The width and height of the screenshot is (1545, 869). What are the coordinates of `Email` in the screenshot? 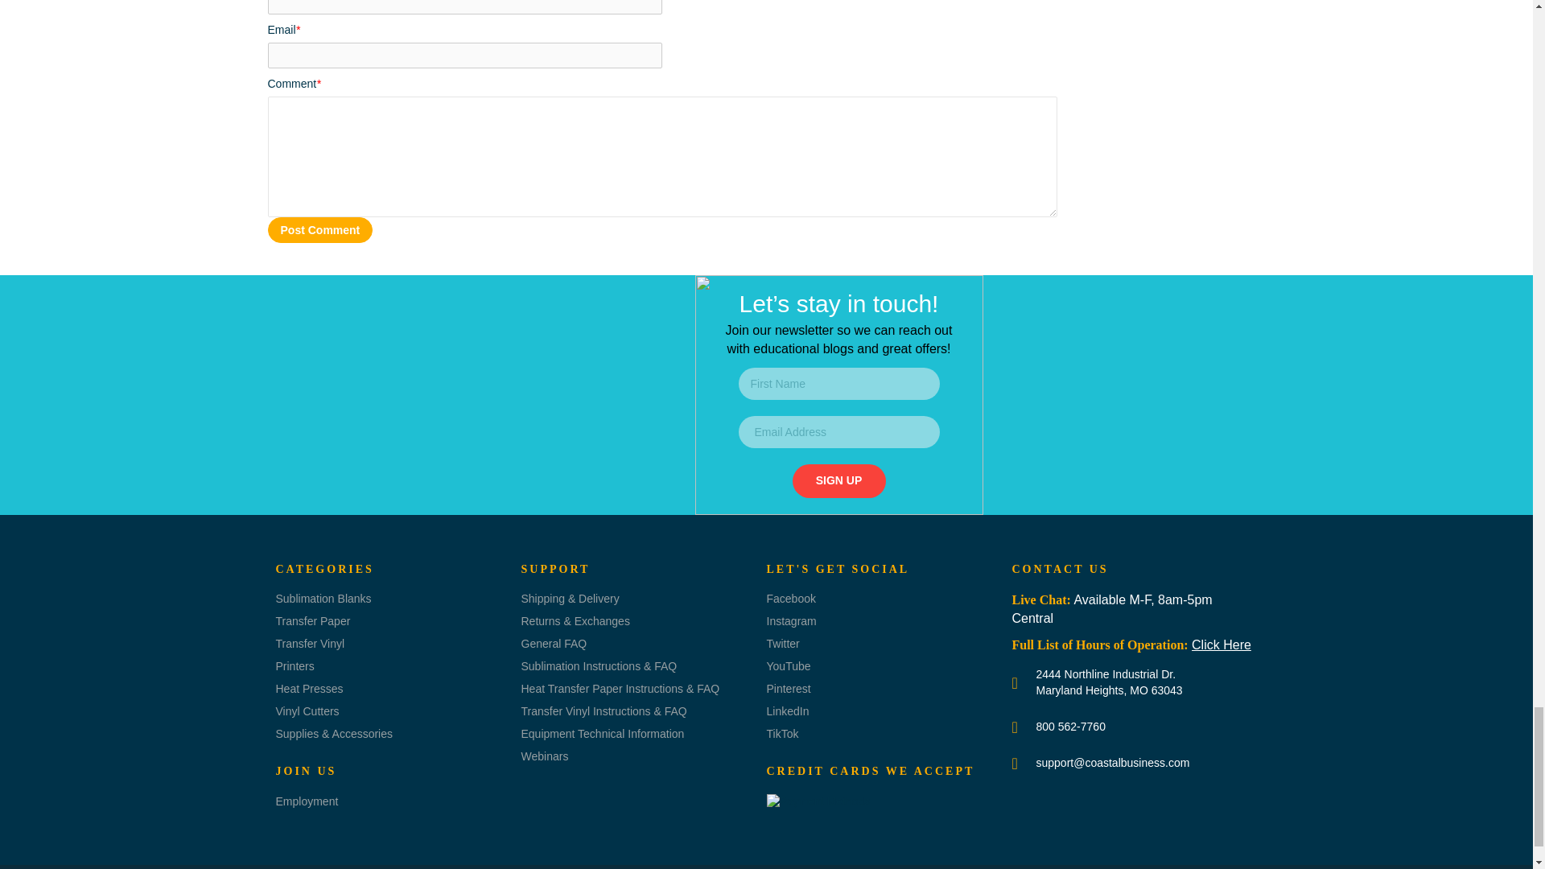 It's located at (465, 55).